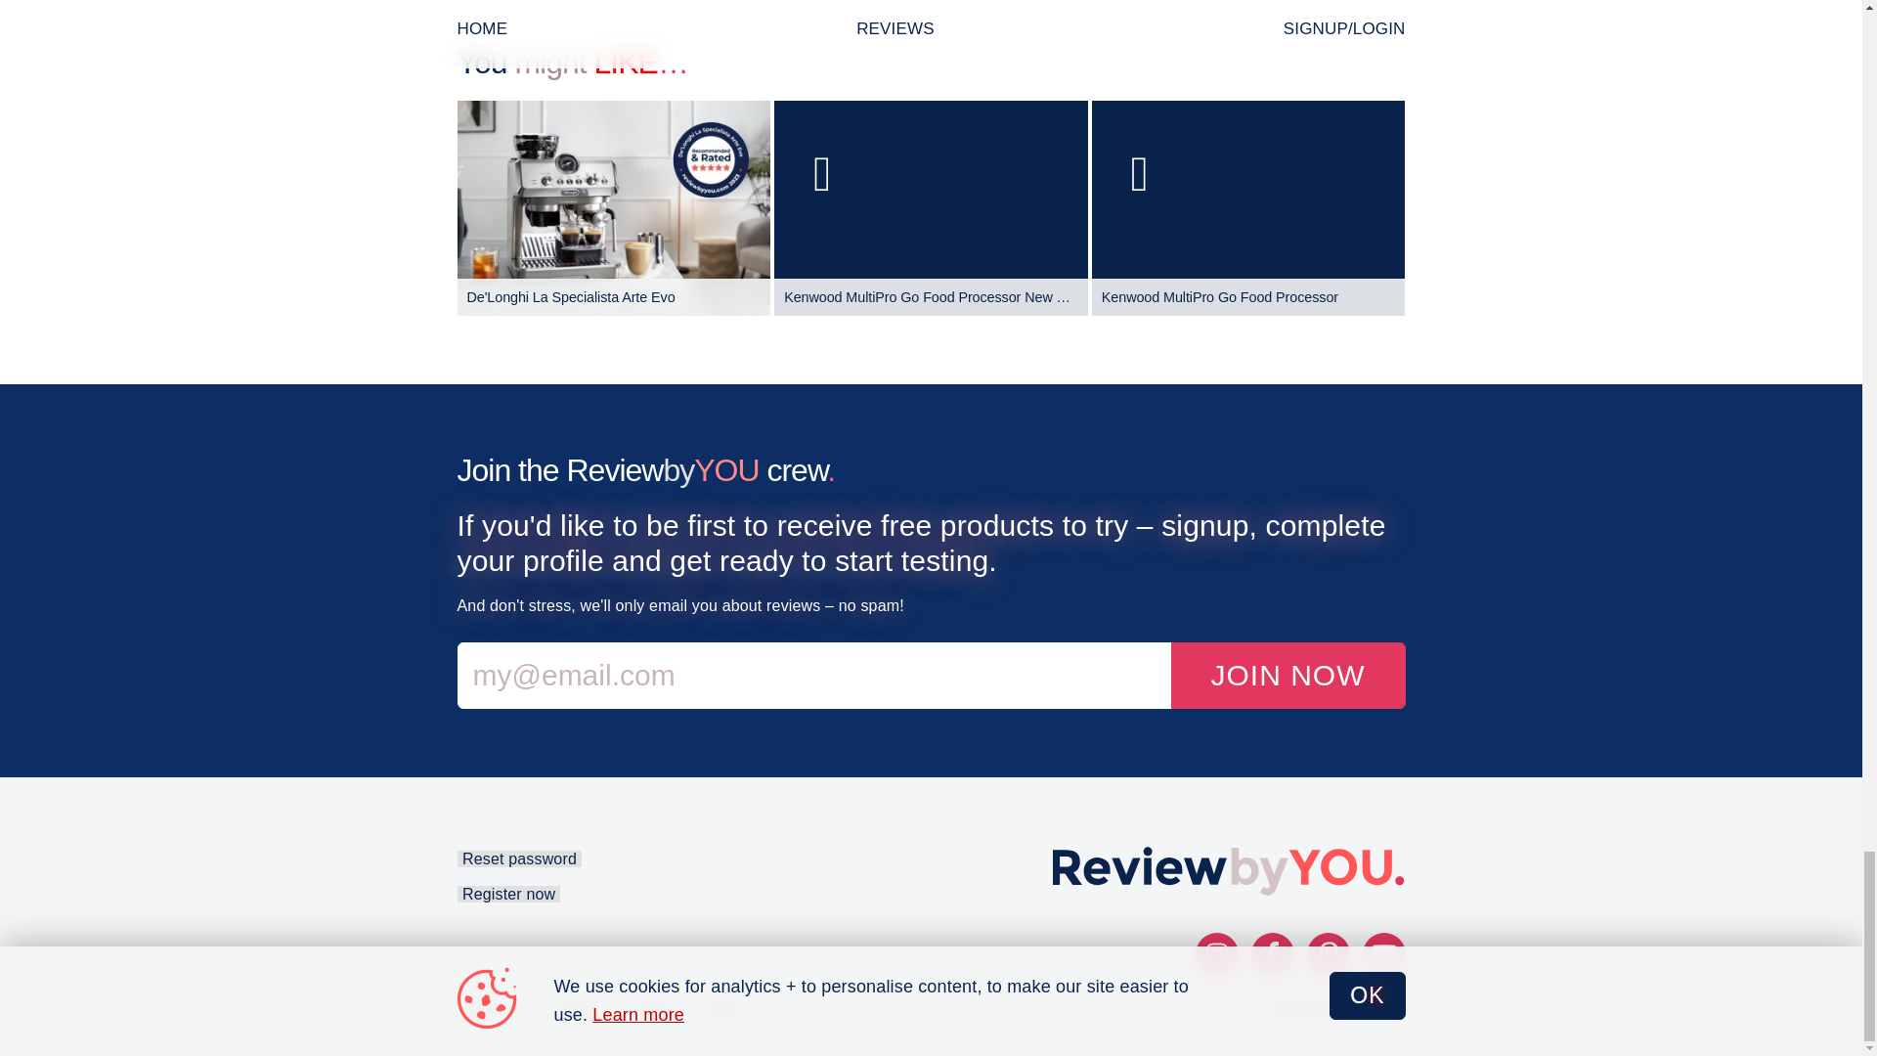 Image resolution: width=1877 pixels, height=1056 pixels. What do you see at coordinates (507, 894) in the screenshot?
I see `Register now` at bounding box center [507, 894].